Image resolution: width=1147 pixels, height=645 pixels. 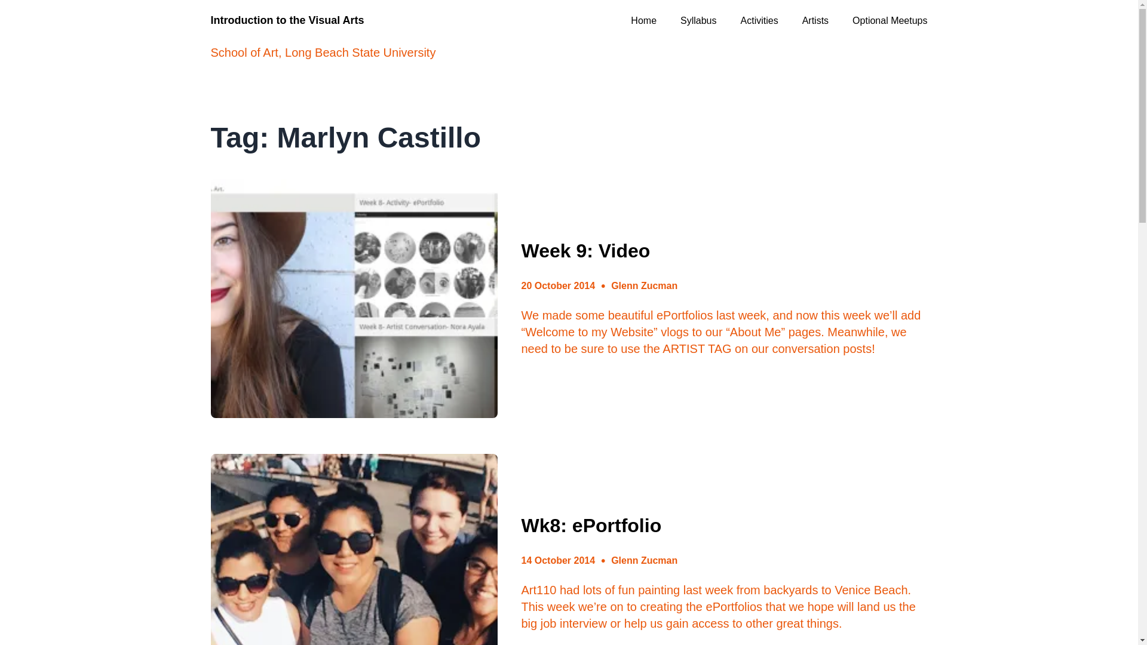 I want to click on Wk8: ePortfolio, so click(x=591, y=525).